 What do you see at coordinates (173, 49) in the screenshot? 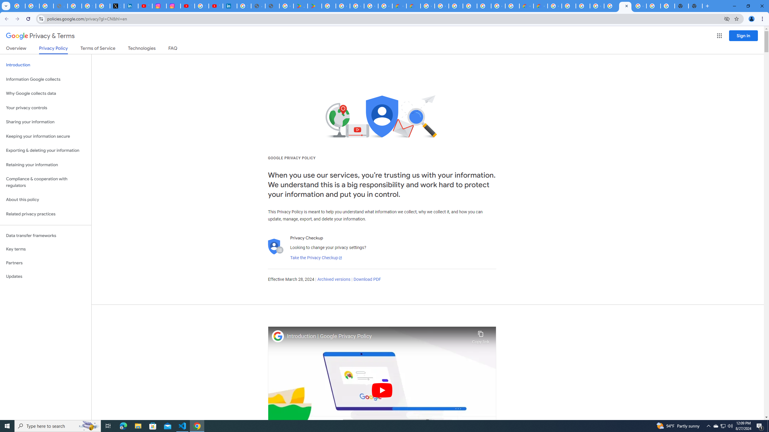
I see `FAQ` at bounding box center [173, 49].